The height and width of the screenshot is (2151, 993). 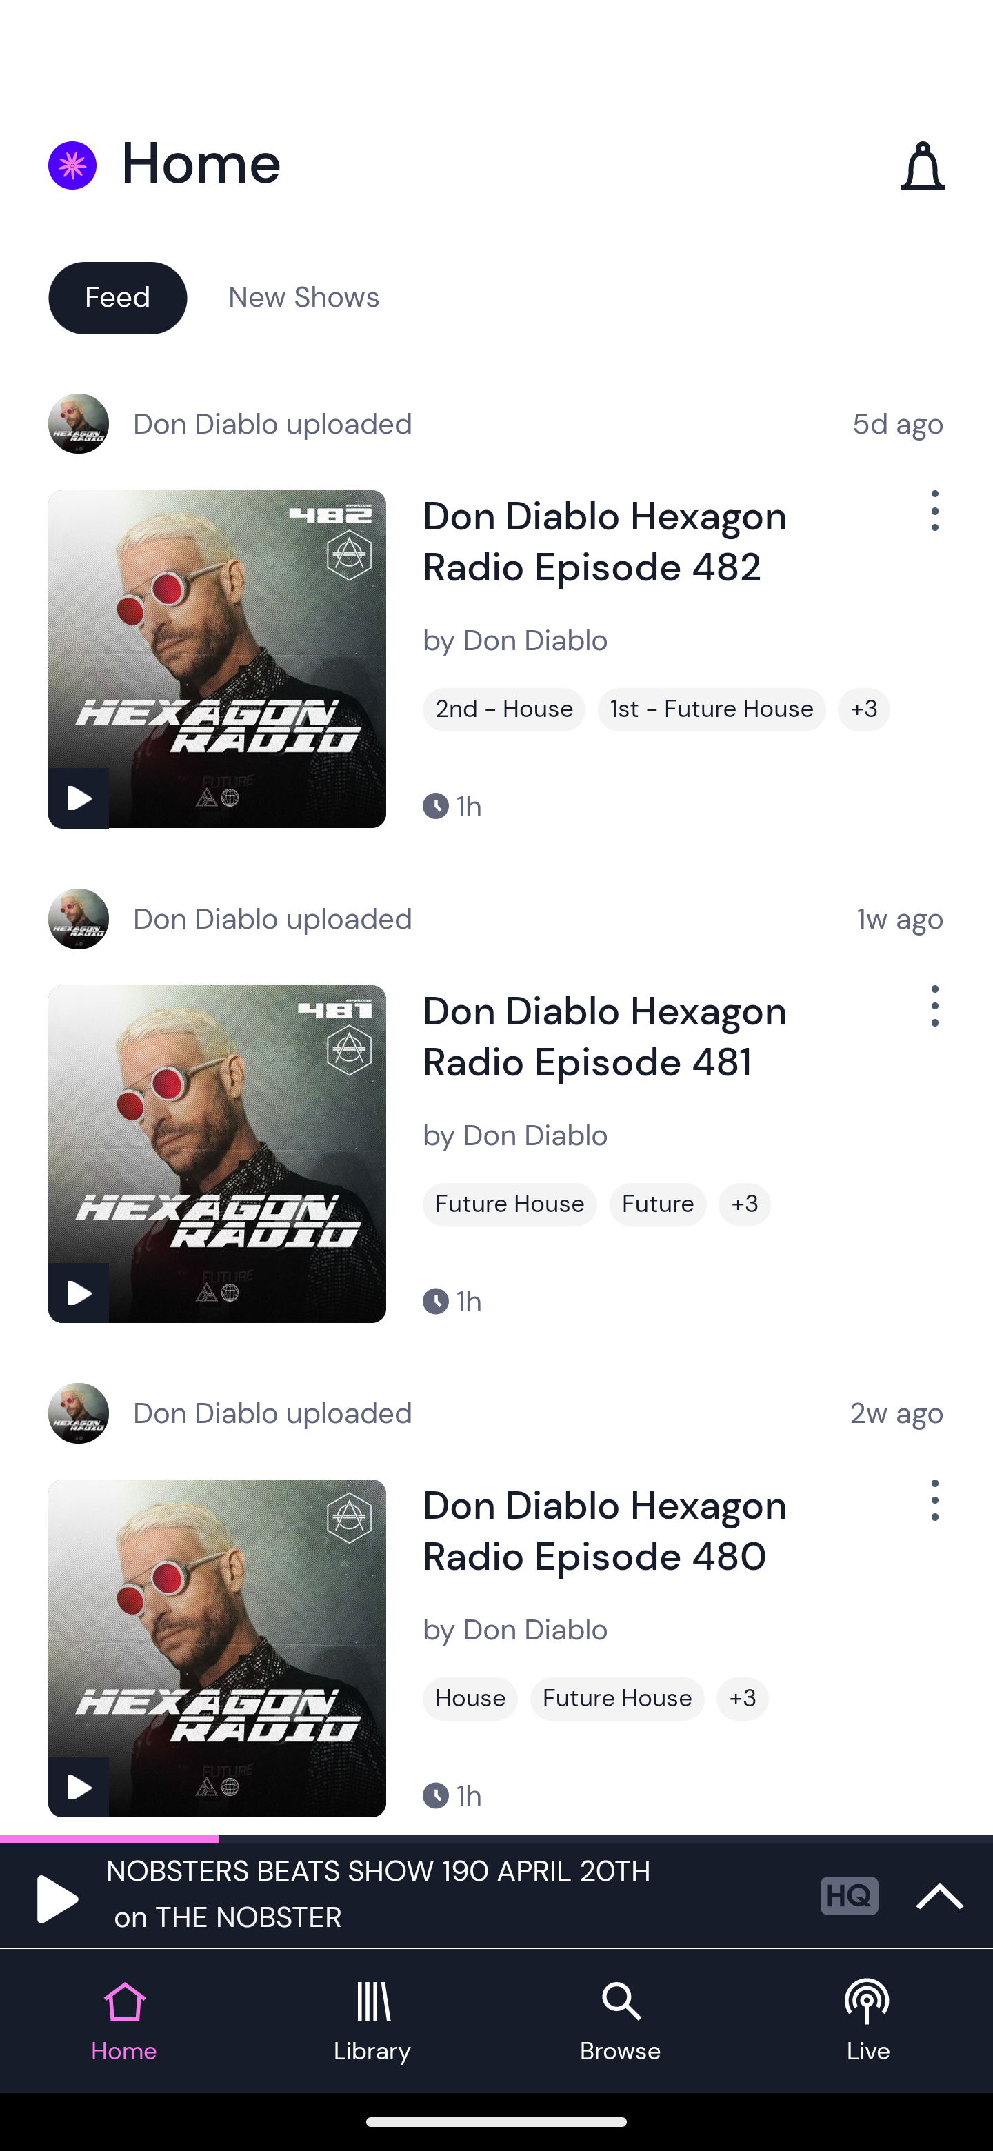 What do you see at coordinates (504, 709) in the screenshot?
I see `2nd - House` at bounding box center [504, 709].